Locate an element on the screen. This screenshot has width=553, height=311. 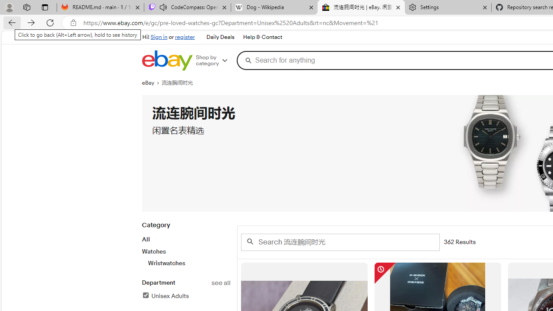
Unisex Adults Filter Applied is located at coordinates (165, 296).